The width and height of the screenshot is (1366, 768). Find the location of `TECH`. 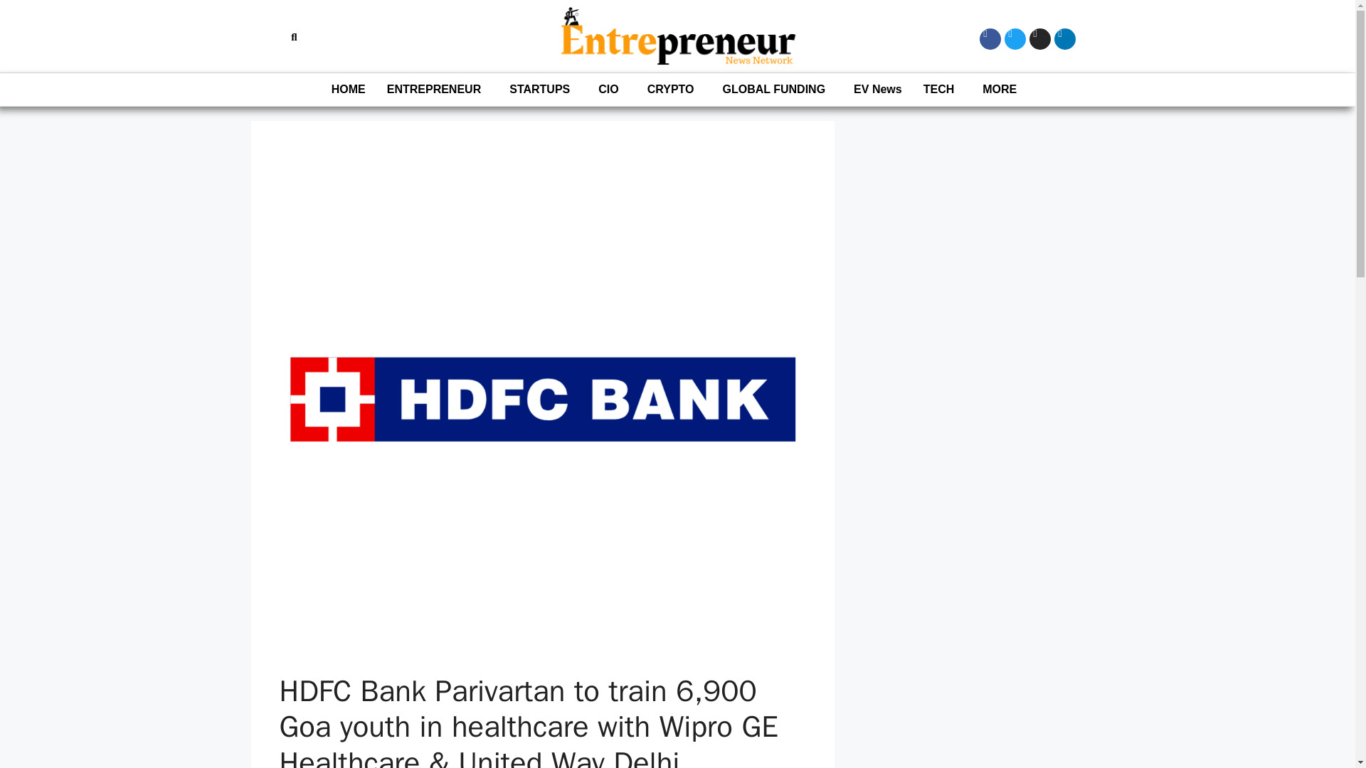

TECH is located at coordinates (942, 90).